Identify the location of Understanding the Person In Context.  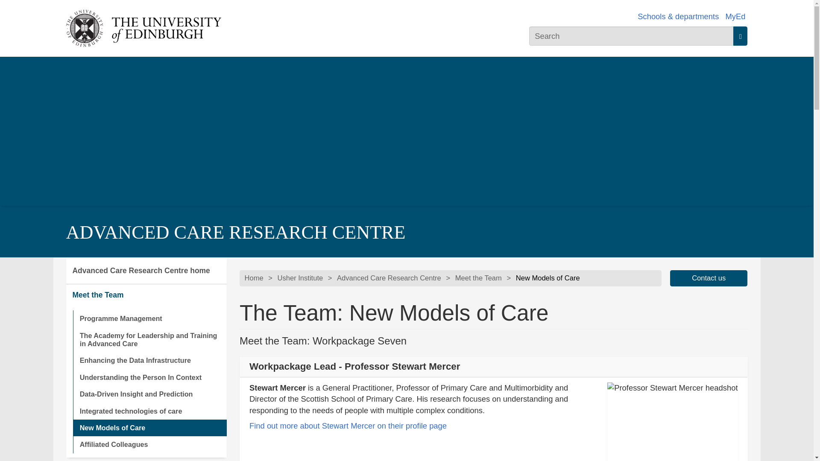
(149, 377).